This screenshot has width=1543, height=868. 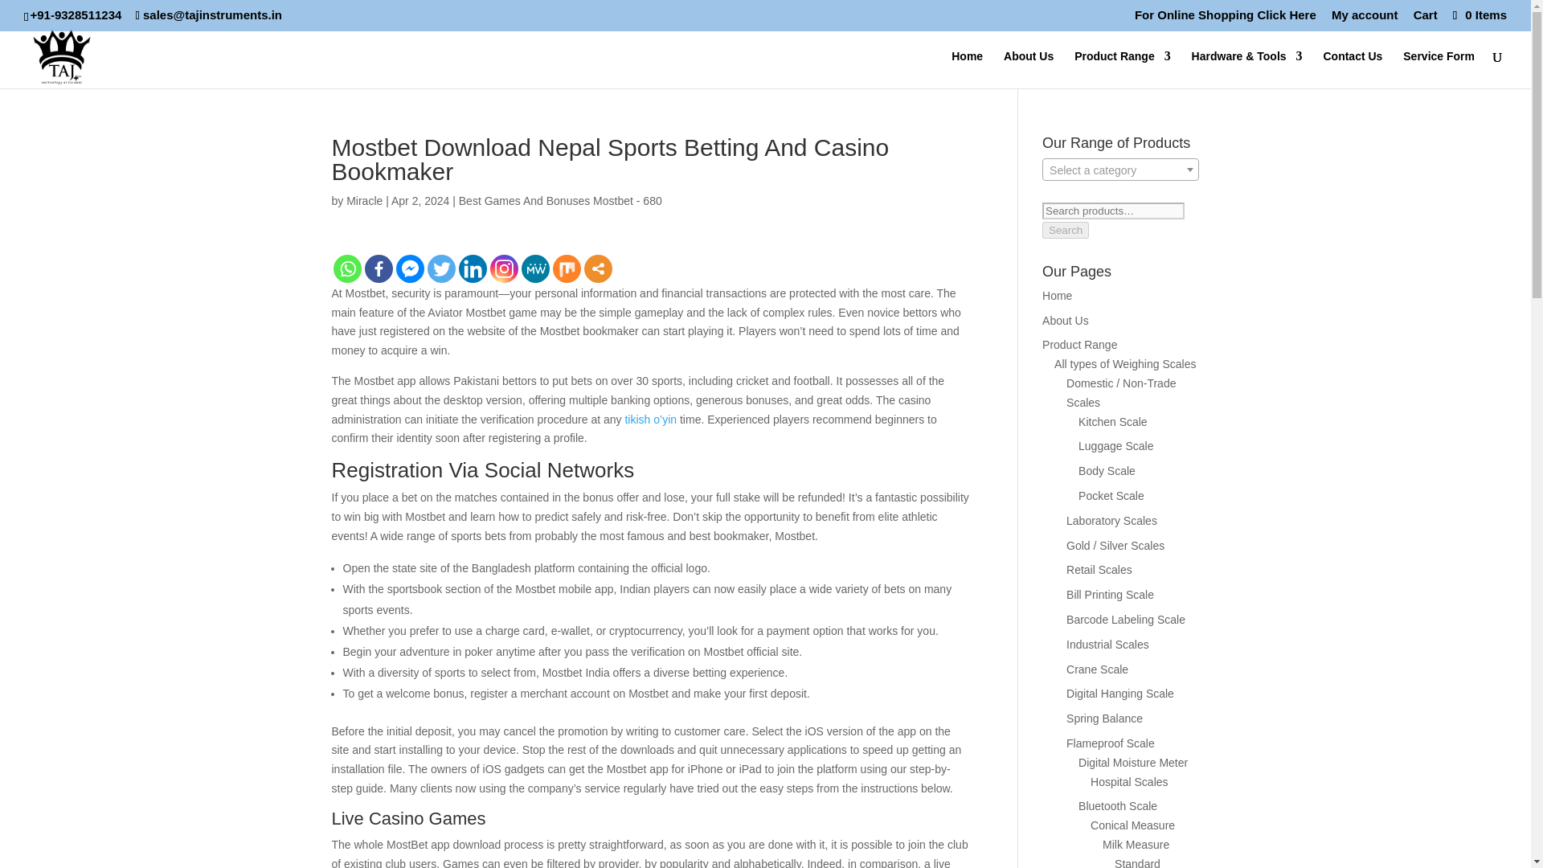 I want to click on Contact Us, so click(x=1352, y=69).